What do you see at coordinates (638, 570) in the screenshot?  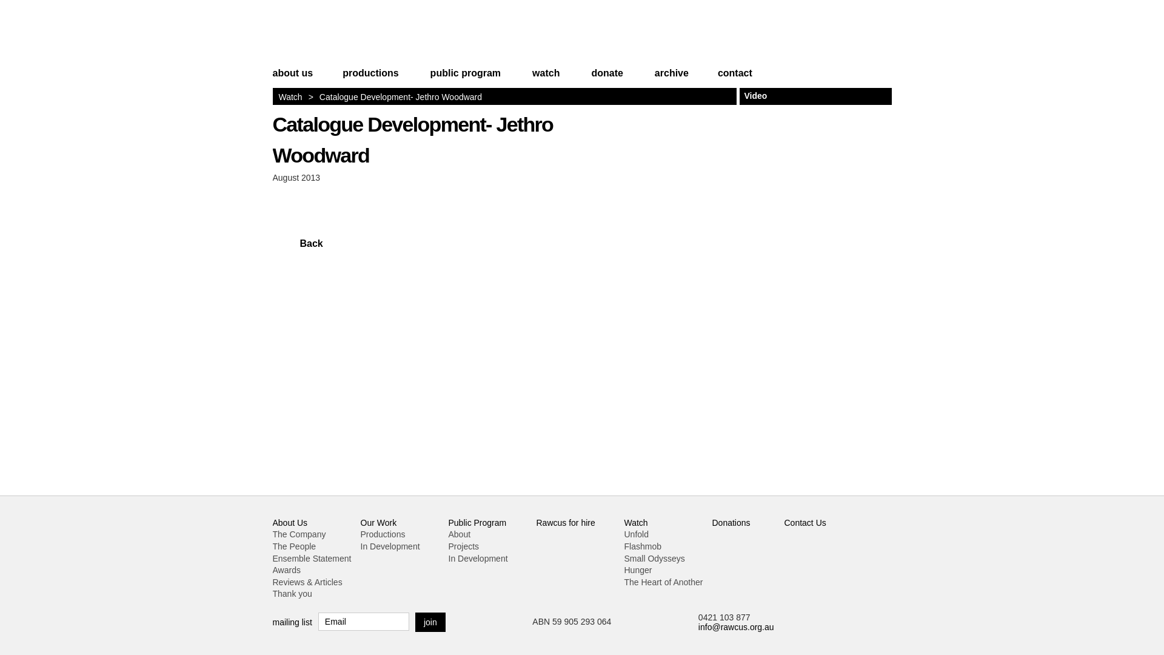 I see `Hunger` at bounding box center [638, 570].